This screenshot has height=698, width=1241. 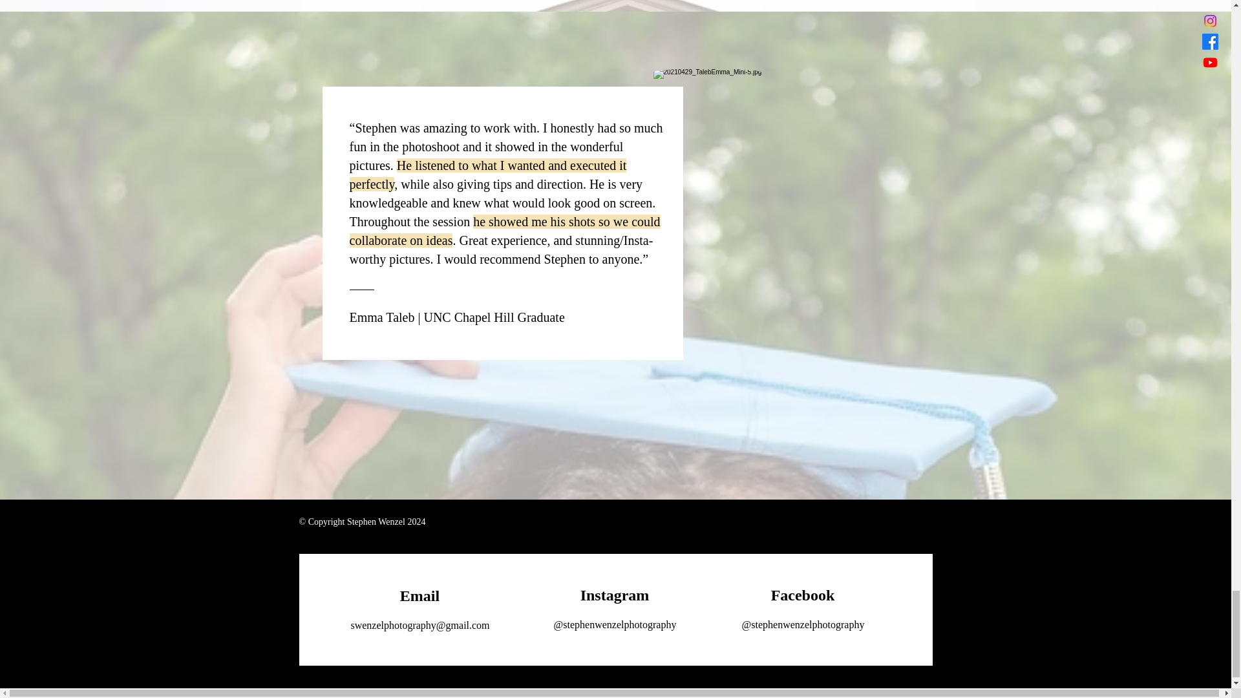 I want to click on Facebook, so click(x=803, y=595).